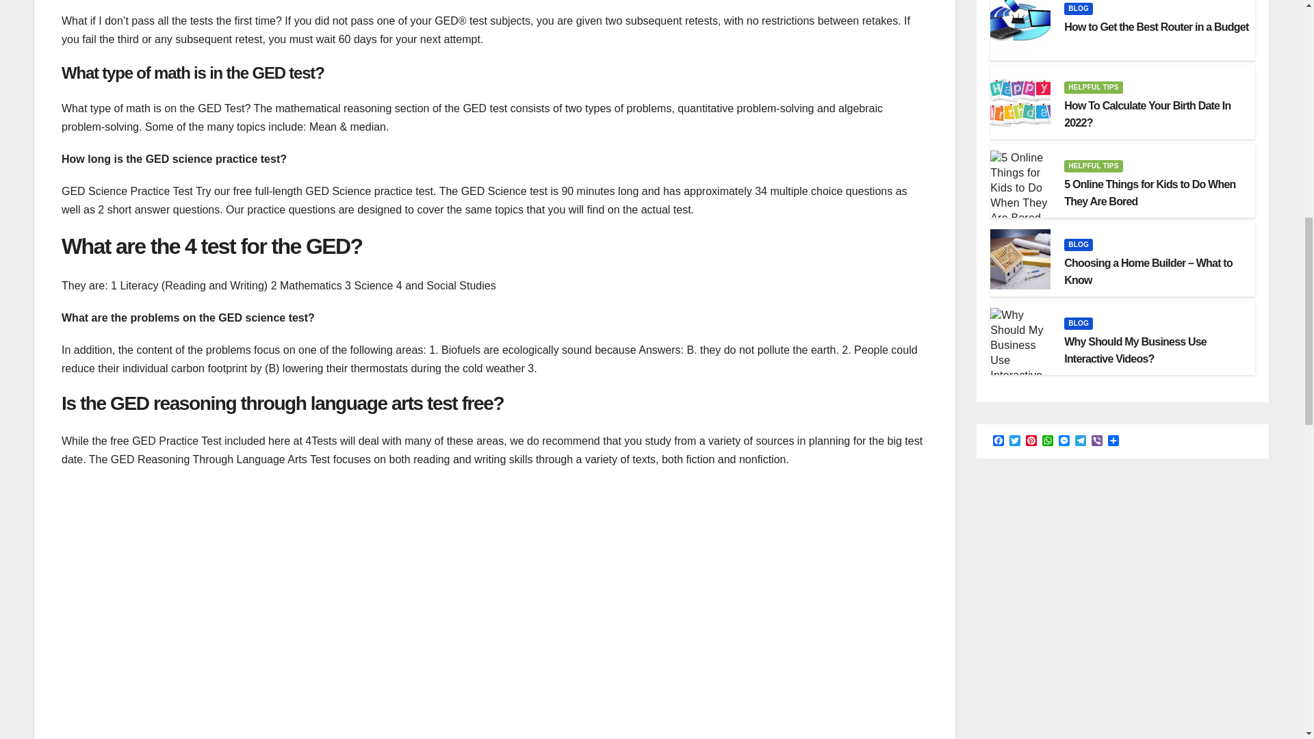 This screenshot has height=739, width=1314. I want to click on Pinterest, so click(1031, 441).